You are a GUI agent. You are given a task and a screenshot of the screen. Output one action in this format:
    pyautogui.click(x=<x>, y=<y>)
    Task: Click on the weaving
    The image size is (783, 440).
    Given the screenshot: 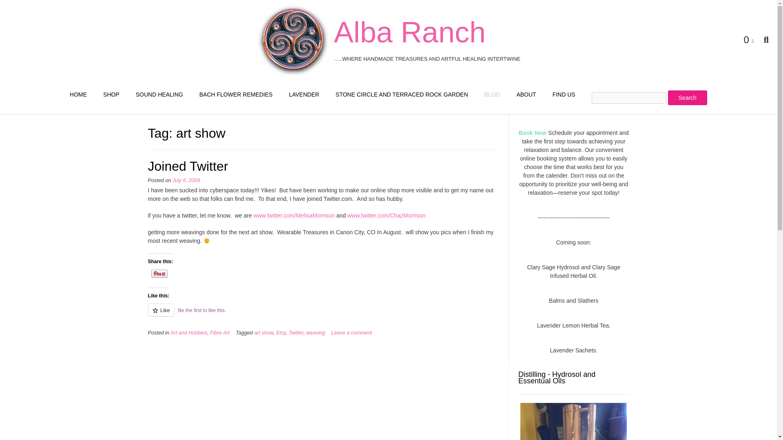 What is the action you would take?
    pyautogui.click(x=315, y=333)
    